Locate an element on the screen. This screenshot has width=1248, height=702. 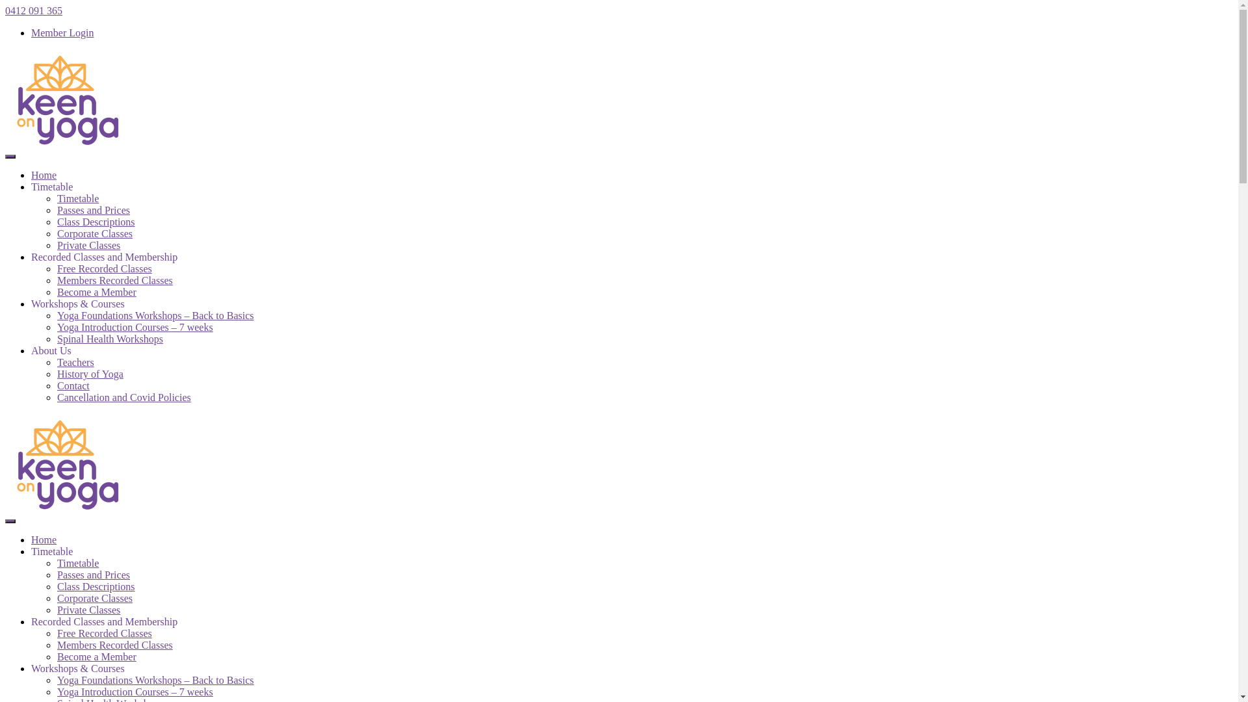
Recorded Classes and Membership is located at coordinates (104, 621).